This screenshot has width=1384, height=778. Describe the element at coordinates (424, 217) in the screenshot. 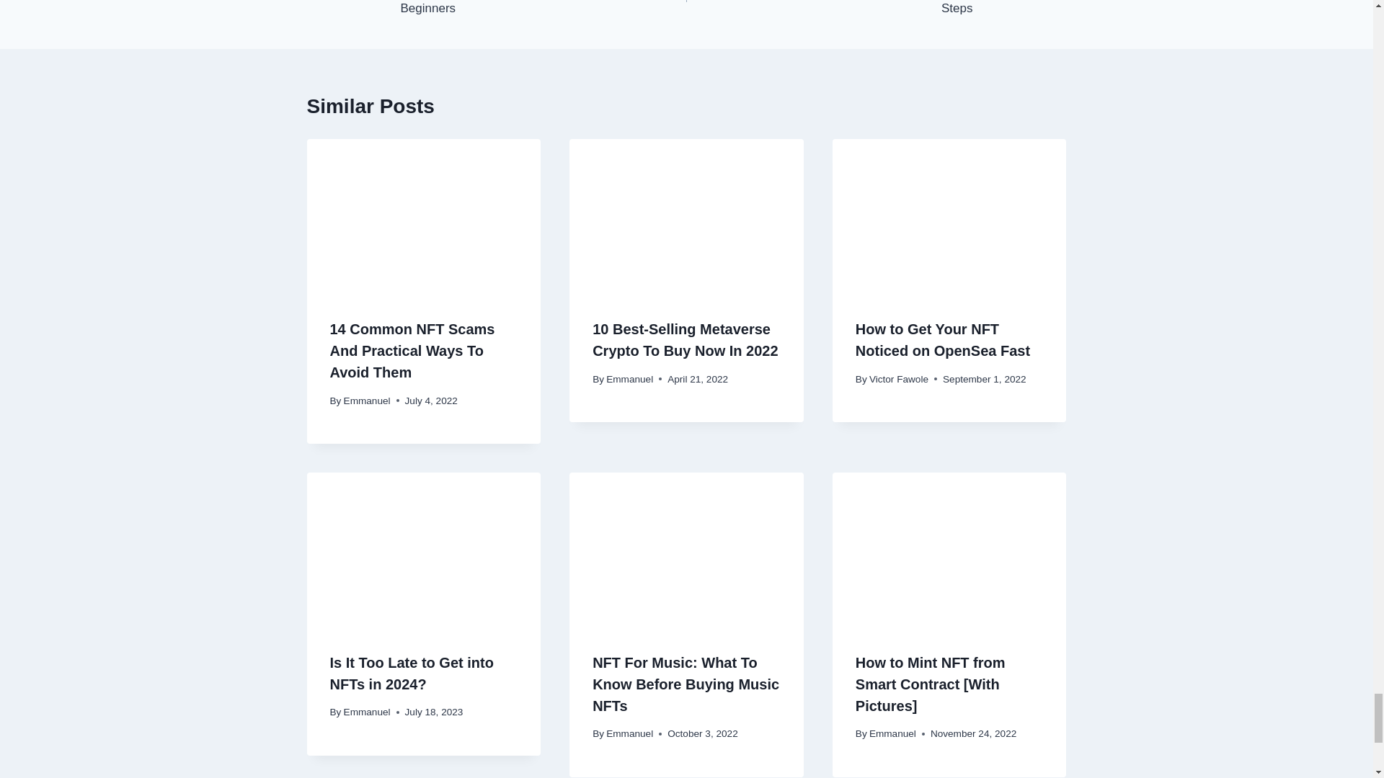

I see `14 Common NFT Scams And Practical Ways To Avoid Them 6` at that location.